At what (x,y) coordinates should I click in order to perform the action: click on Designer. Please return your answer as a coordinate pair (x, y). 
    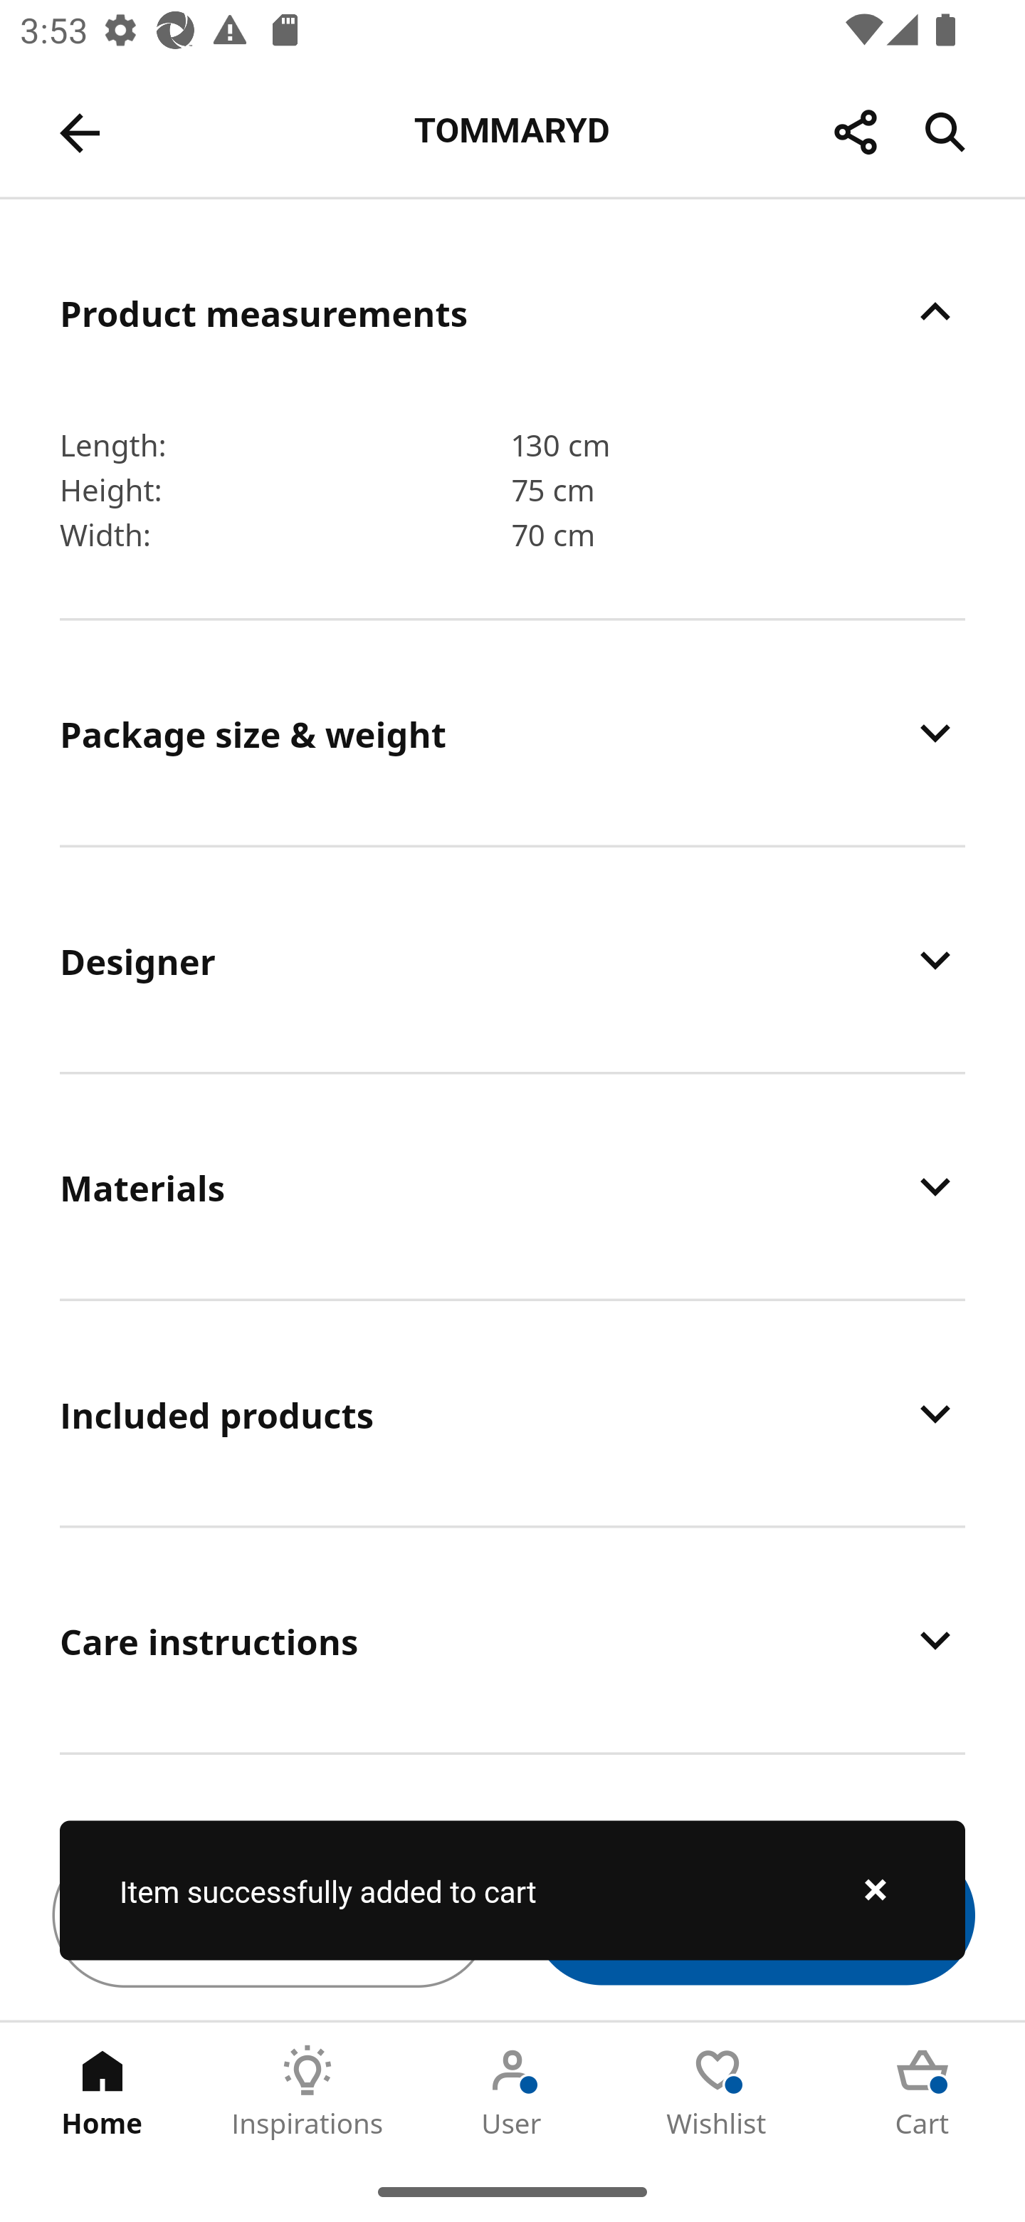
    Looking at the image, I should click on (512, 959).